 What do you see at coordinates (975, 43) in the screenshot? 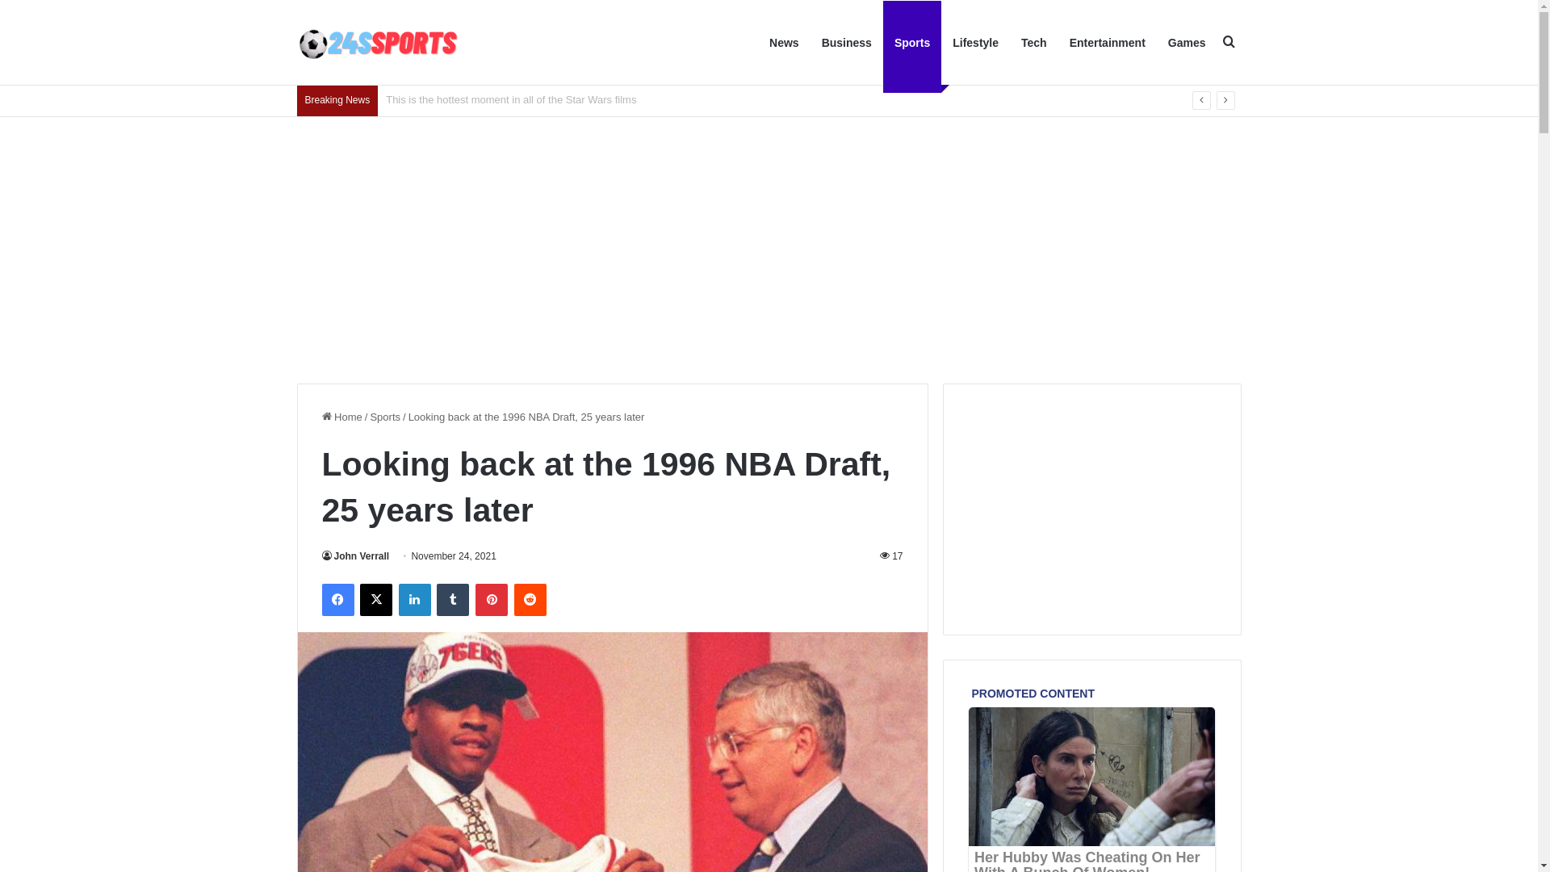
I see `Lifestyle` at bounding box center [975, 43].